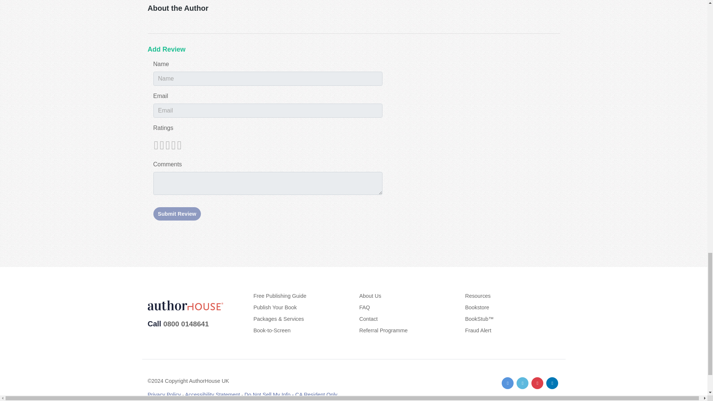  What do you see at coordinates (177, 214) in the screenshot?
I see `Submit Review` at bounding box center [177, 214].